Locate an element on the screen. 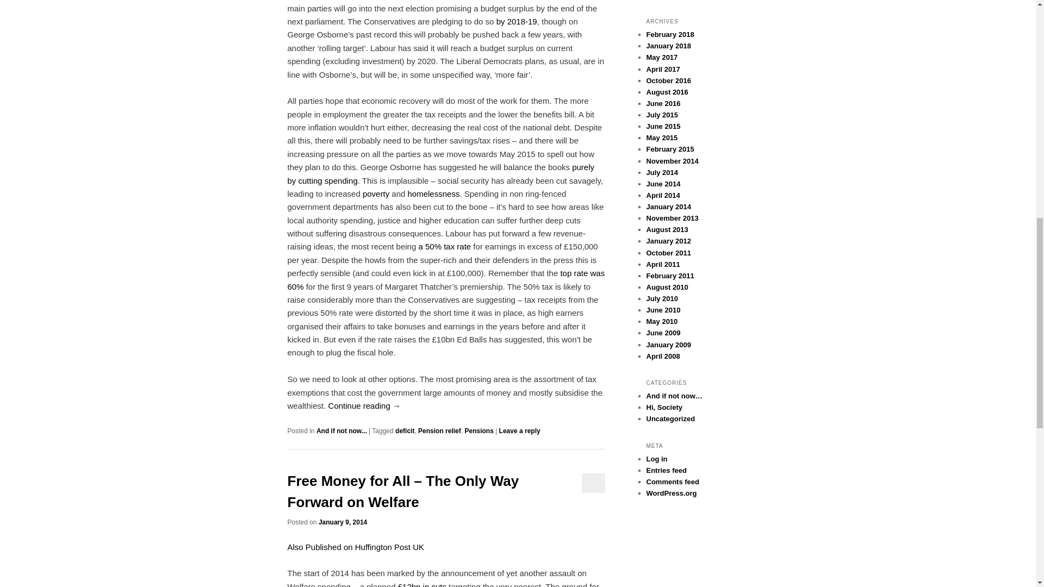 The image size is (1044, 587). Also Published on Huffington Post UK  is located at coordinates (357, 547).